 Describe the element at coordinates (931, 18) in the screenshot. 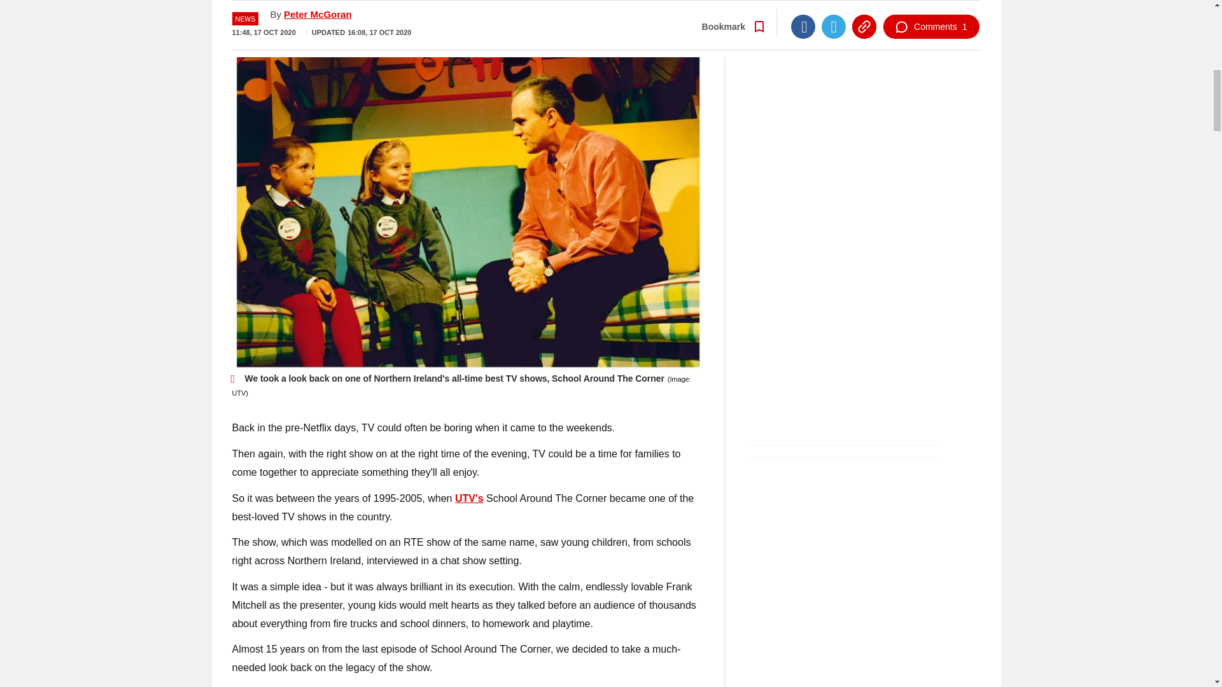

I see `Comments` at that location.